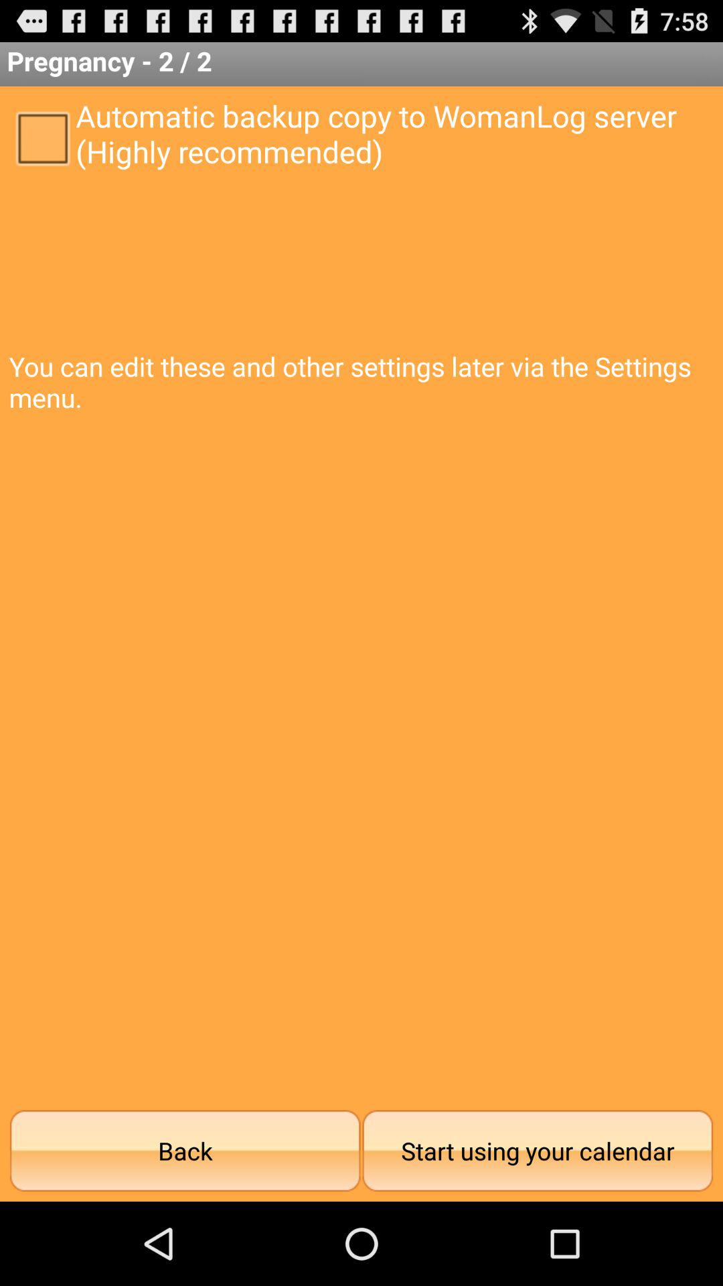 This screenshot has width=723, height=1286. What do you see at coordinates (42, 137) in the screenshot?
I see `tap the item next to automatic backup copy item` at bounding box center [42, 137].